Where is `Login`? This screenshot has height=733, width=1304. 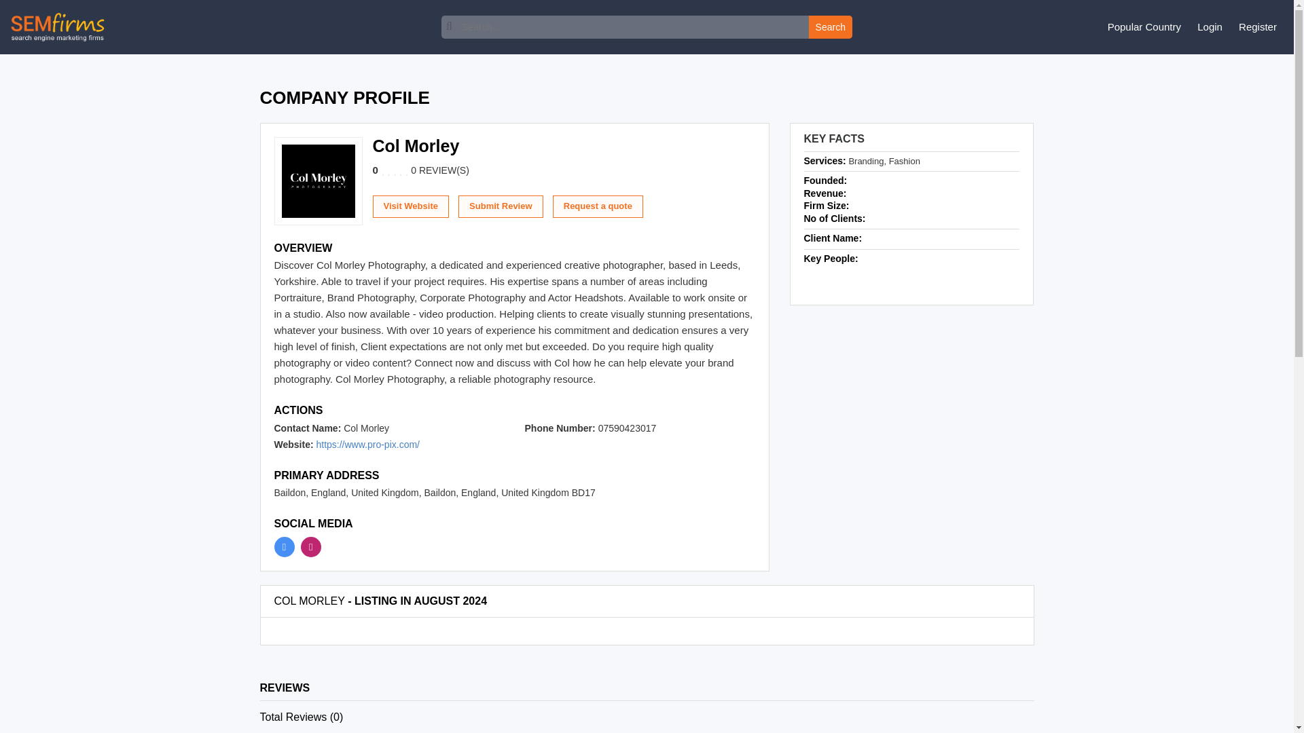 Login is located at coordinates (1210, 26).